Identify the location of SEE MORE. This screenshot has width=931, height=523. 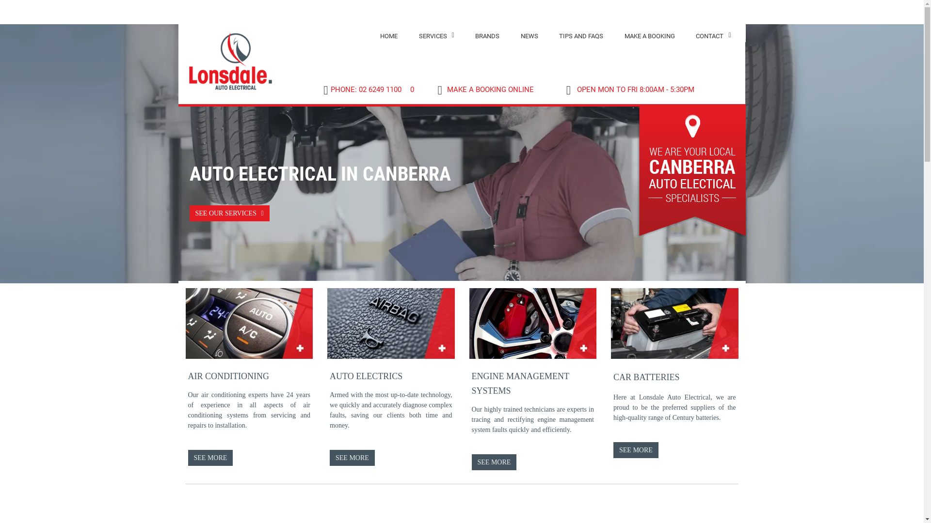
(636, 450).